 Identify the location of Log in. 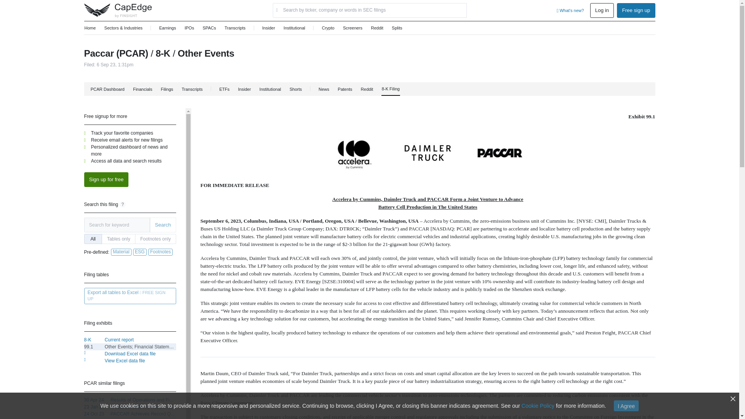
(602, 10).